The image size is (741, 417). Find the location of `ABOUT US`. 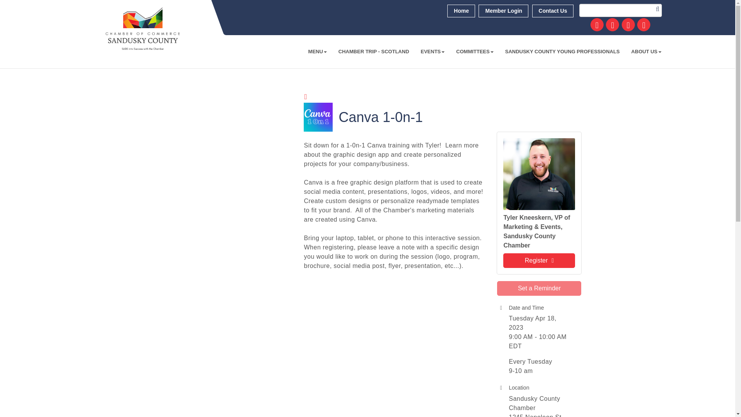

ABOUT US is located at coordinates (646, 52).